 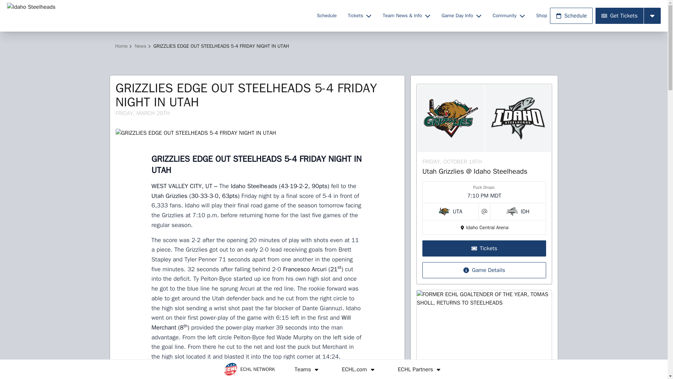 What do you see at coordinates (571, 15) in the screenshot?
I see `Schedule` at bounding box center [571, 15].